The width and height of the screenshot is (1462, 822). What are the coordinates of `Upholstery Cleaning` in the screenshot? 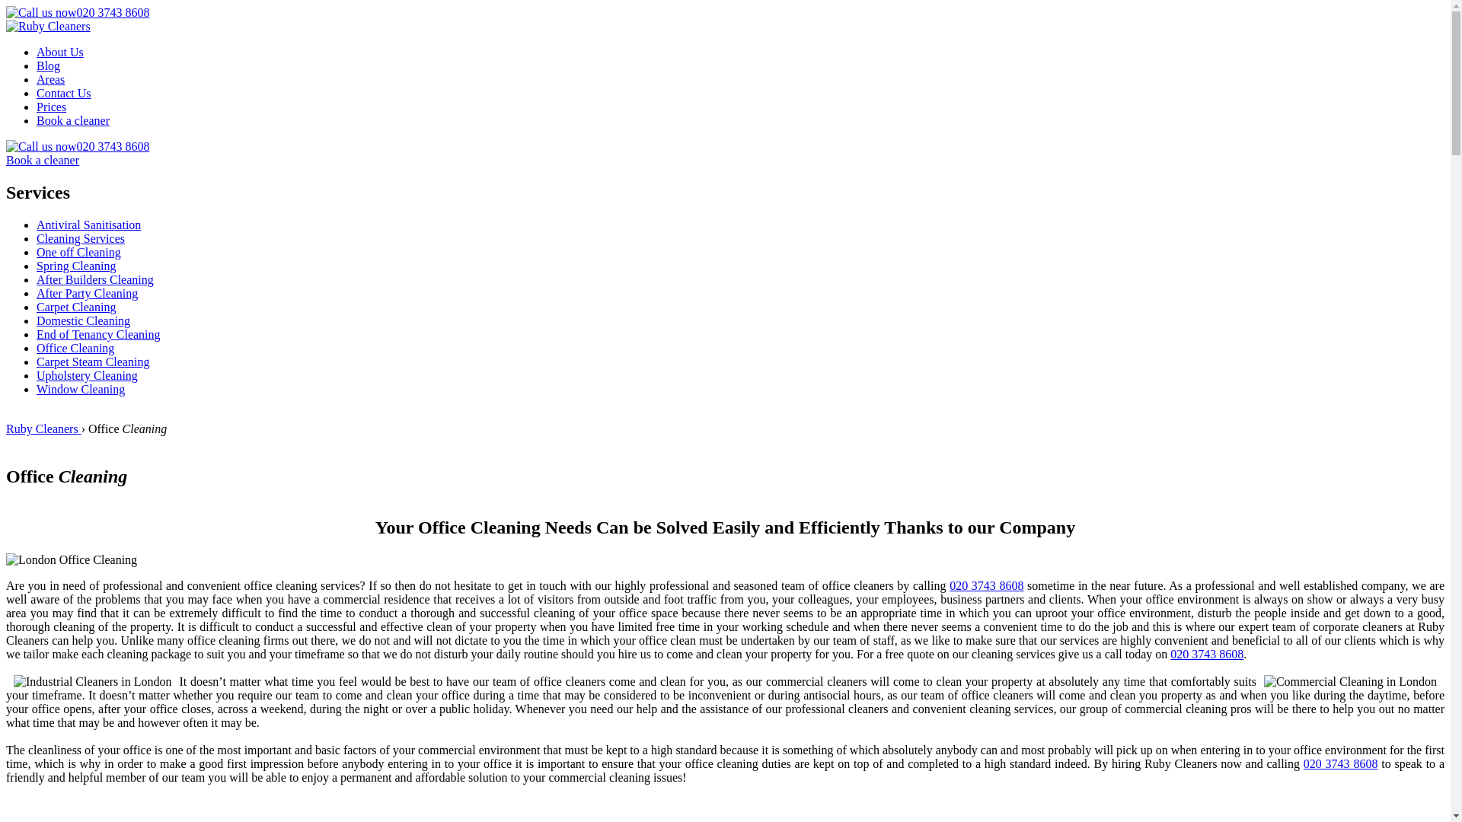 It's located at (87, 375).